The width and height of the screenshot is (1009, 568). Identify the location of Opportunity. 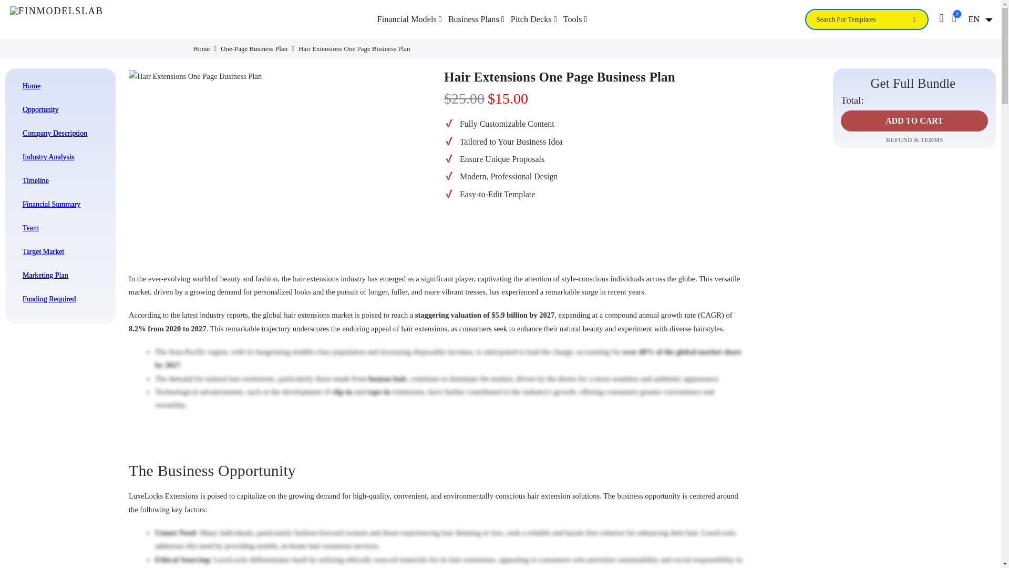
(62, 109).